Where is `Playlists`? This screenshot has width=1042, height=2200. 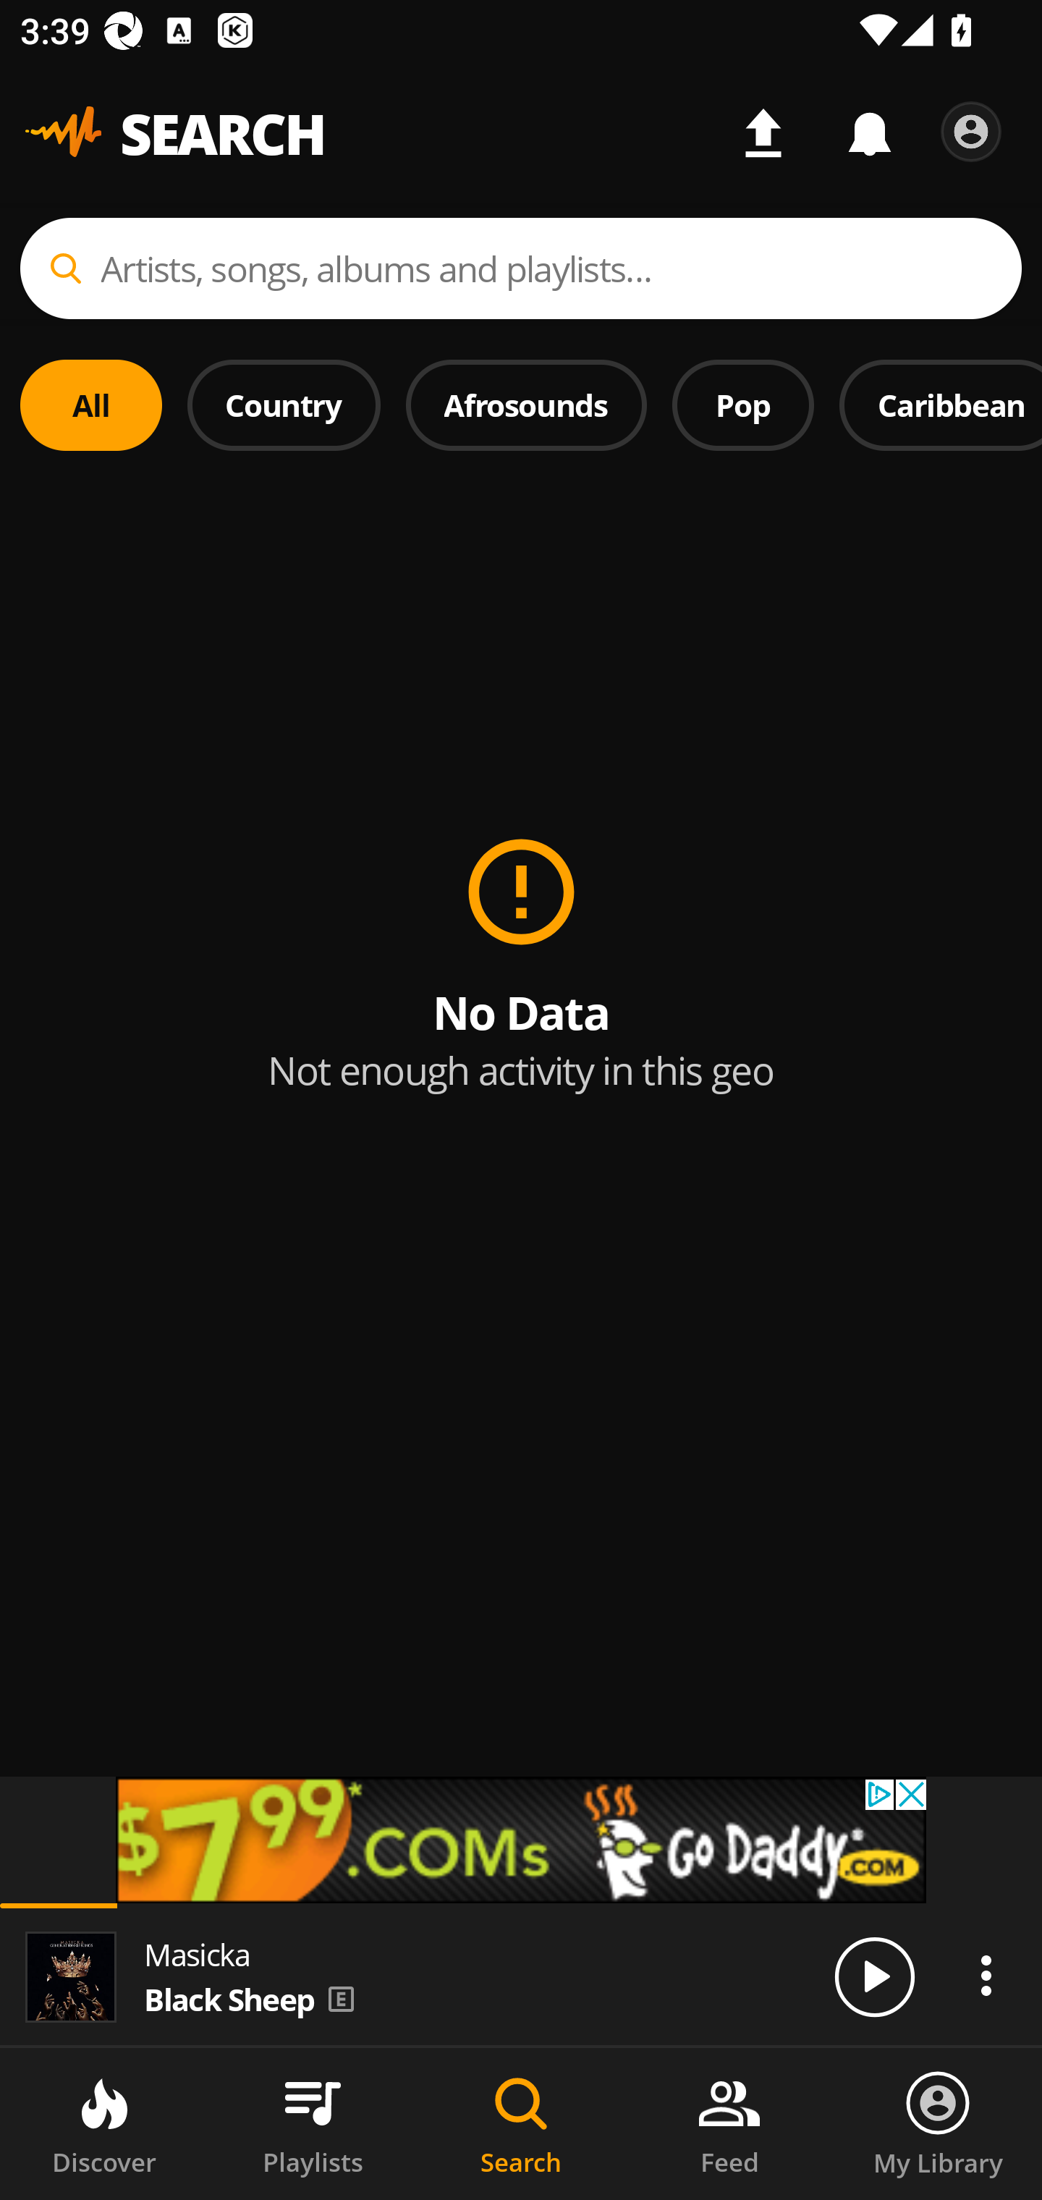 Playlists is located at coordinates (313, 2124).